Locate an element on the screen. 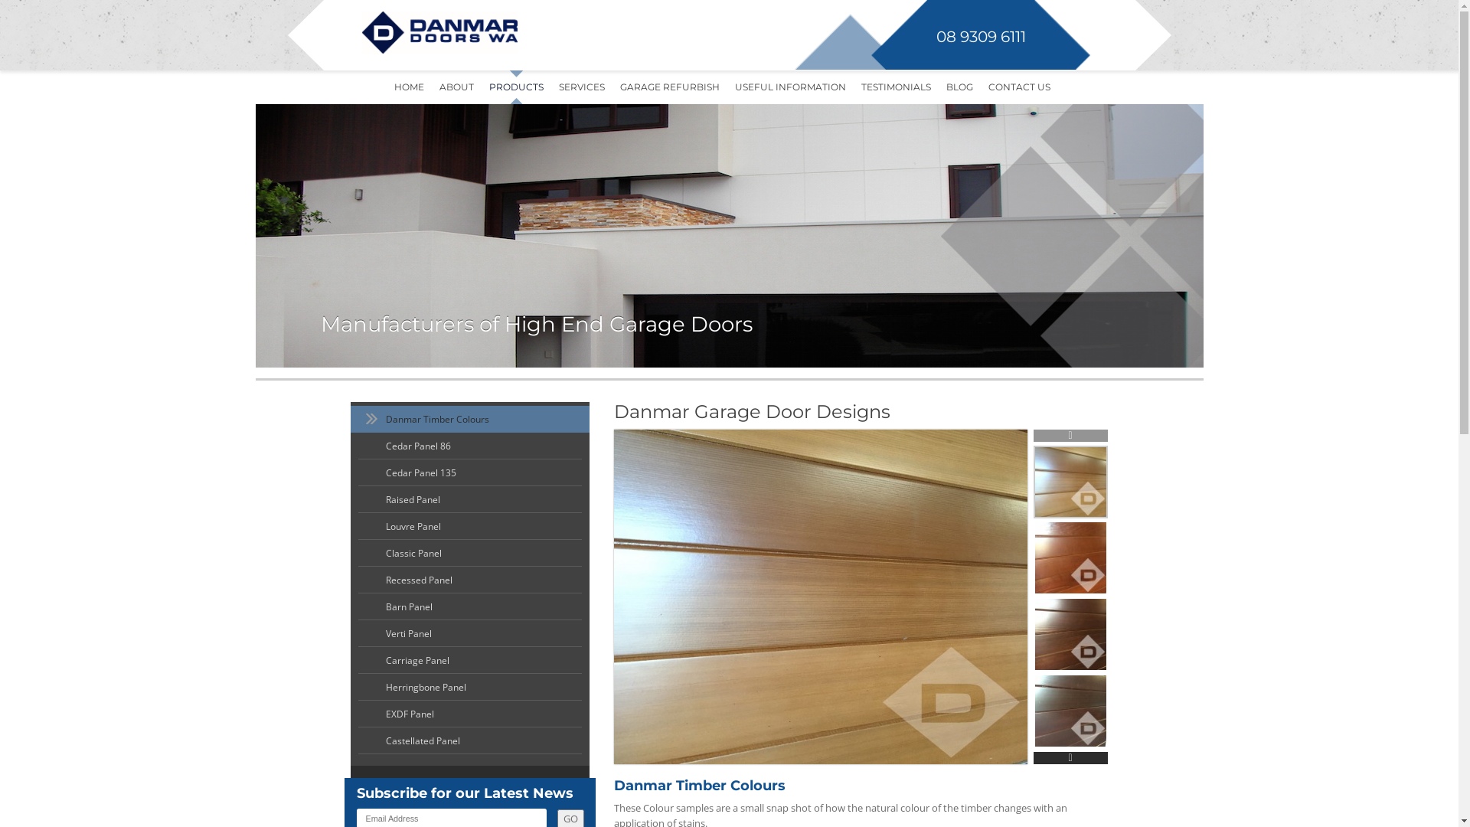 This screenshot has height=827, width=1470. Verti Panel is located at coordinates (470, 634).